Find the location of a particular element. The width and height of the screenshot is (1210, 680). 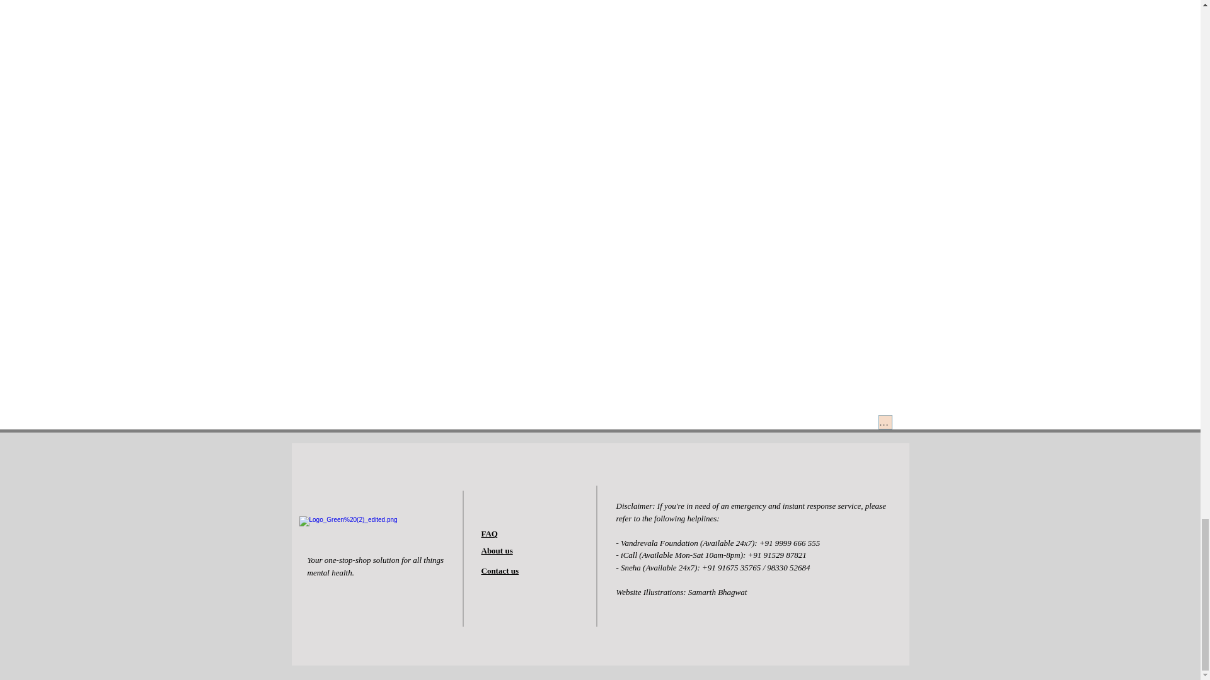

Contact us is located at coordinates (500, 570).